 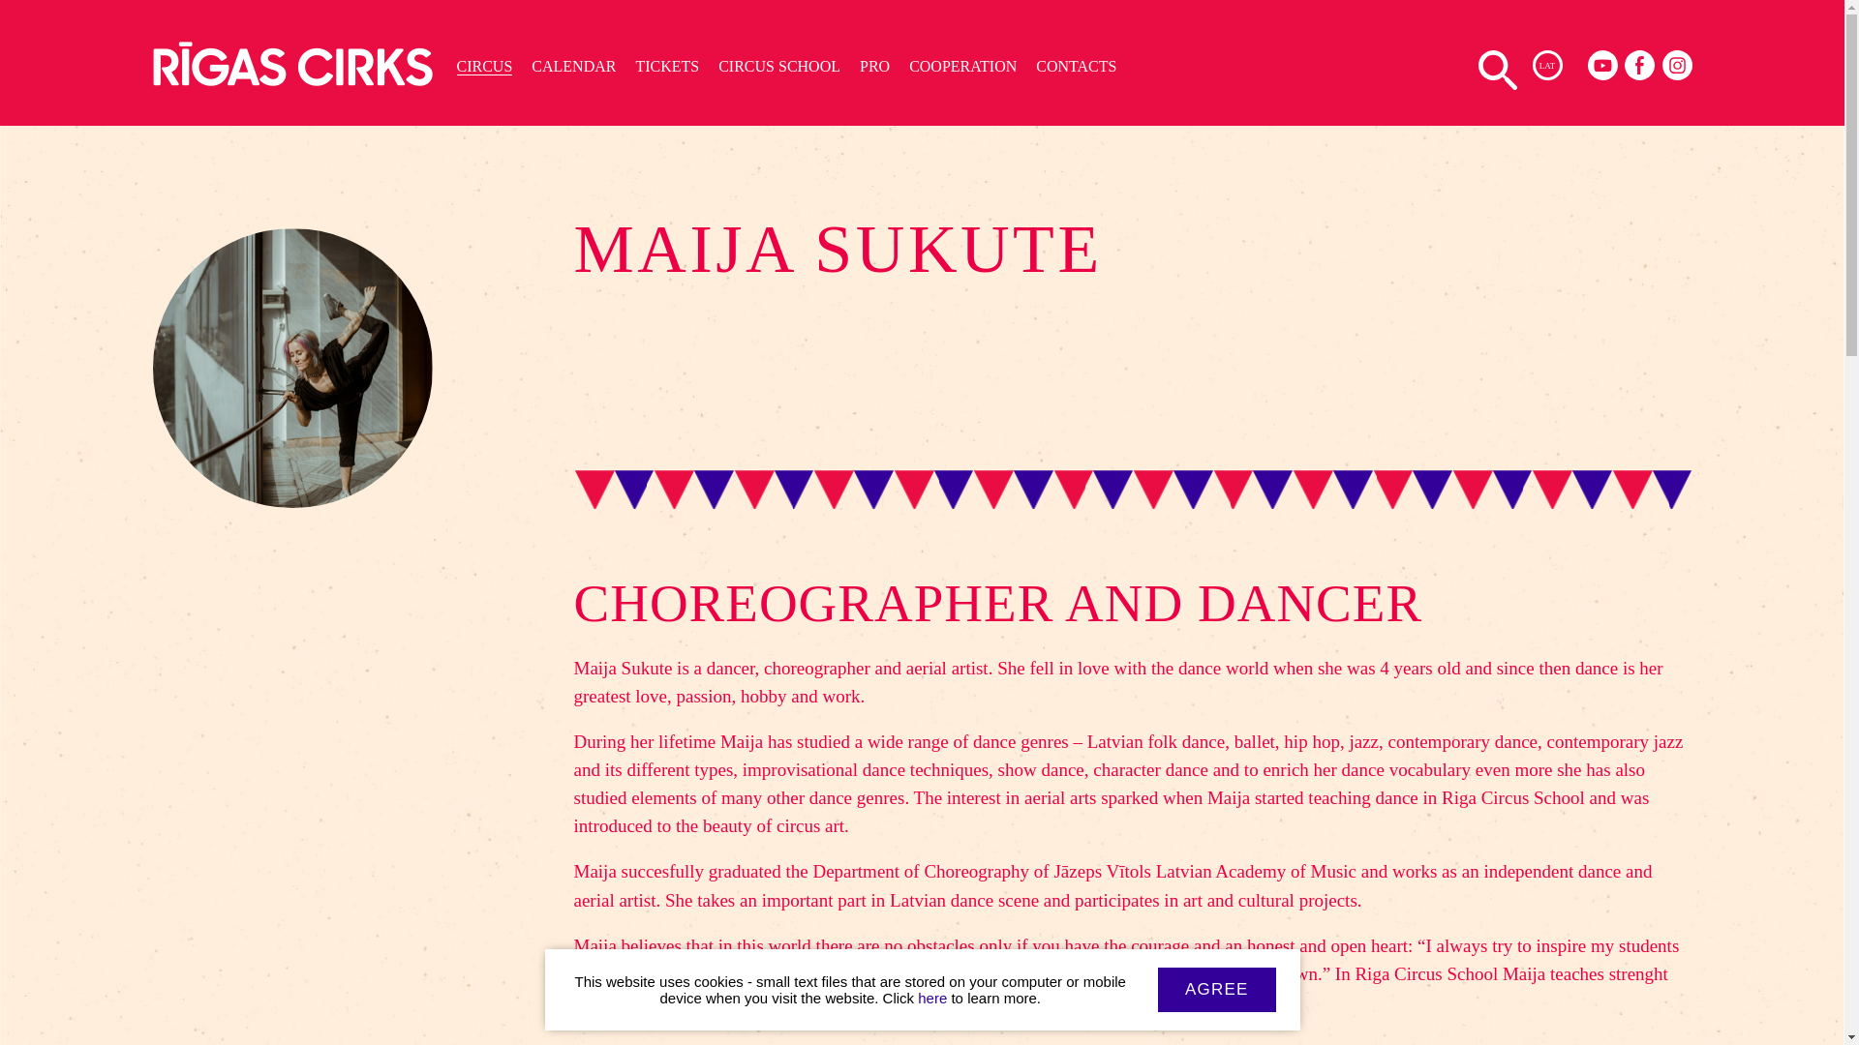 I want to click on CONTACTS, so click(x=1076, y=66).